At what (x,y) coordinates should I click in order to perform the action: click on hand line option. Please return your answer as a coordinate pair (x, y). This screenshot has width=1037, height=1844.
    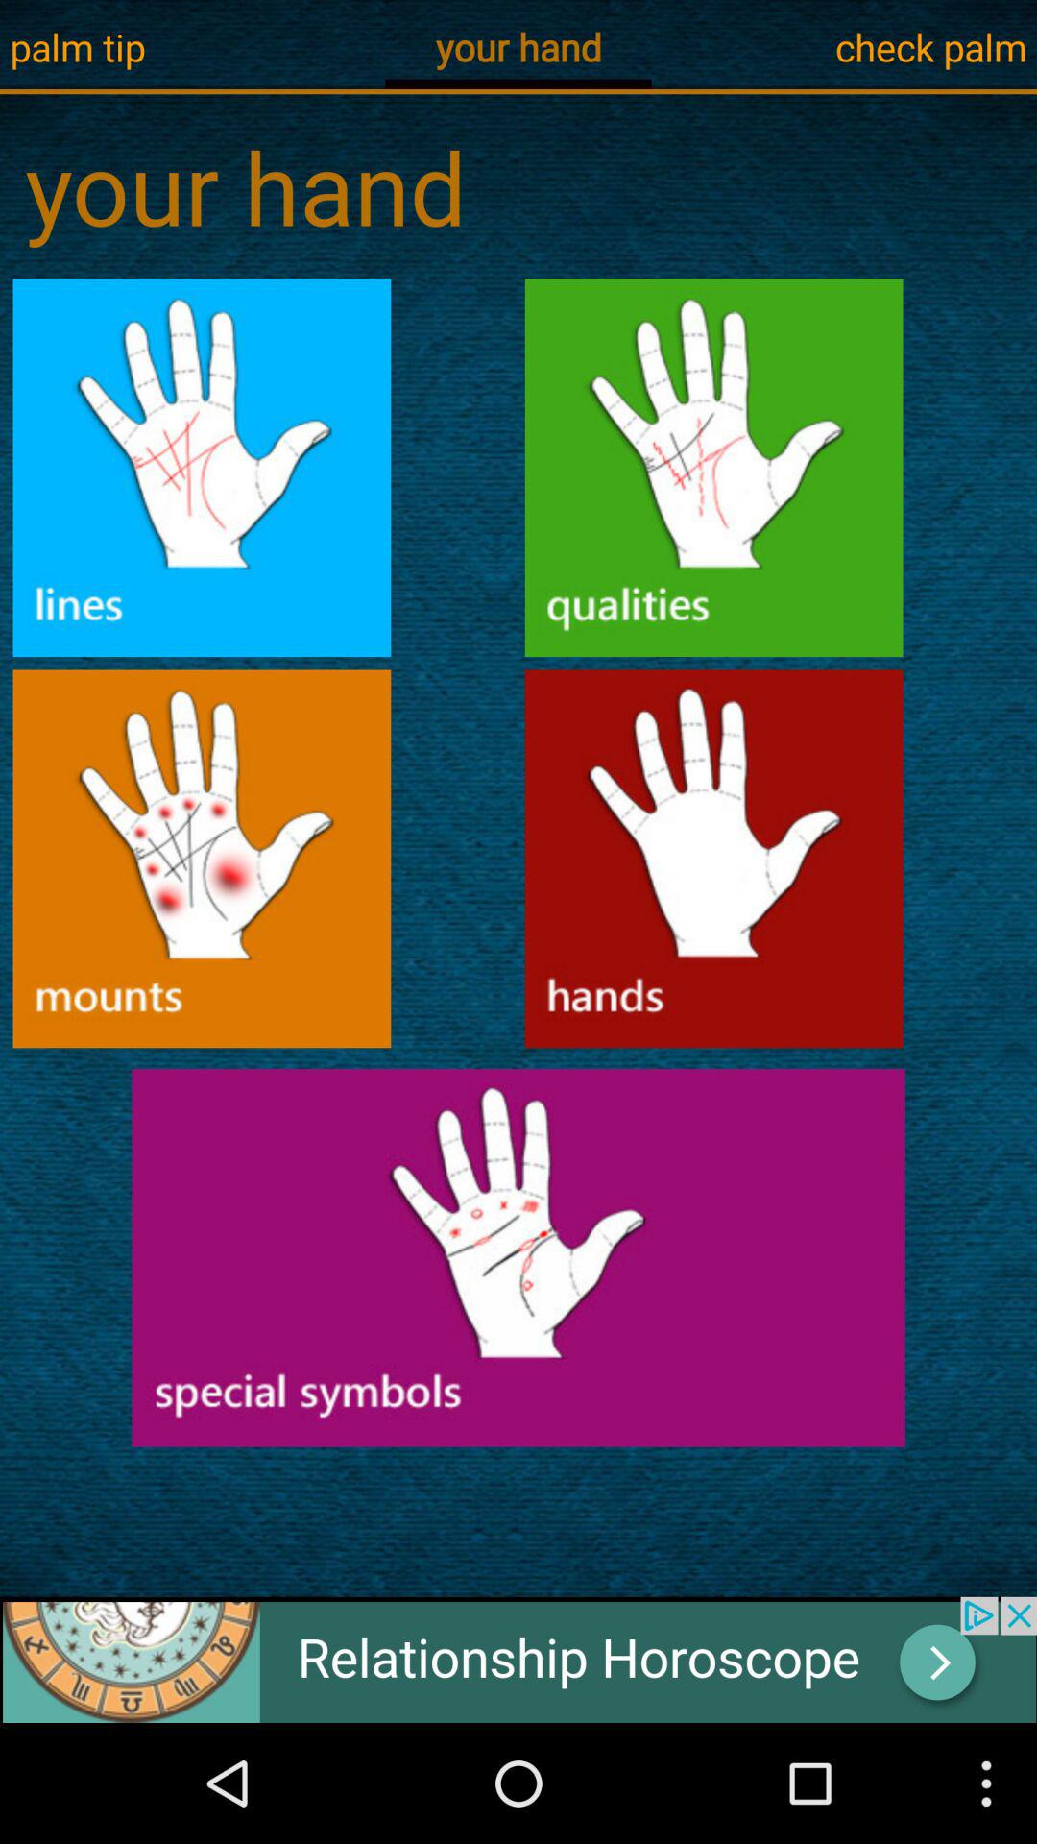
    Looking at the image, I should click on (202, 468).